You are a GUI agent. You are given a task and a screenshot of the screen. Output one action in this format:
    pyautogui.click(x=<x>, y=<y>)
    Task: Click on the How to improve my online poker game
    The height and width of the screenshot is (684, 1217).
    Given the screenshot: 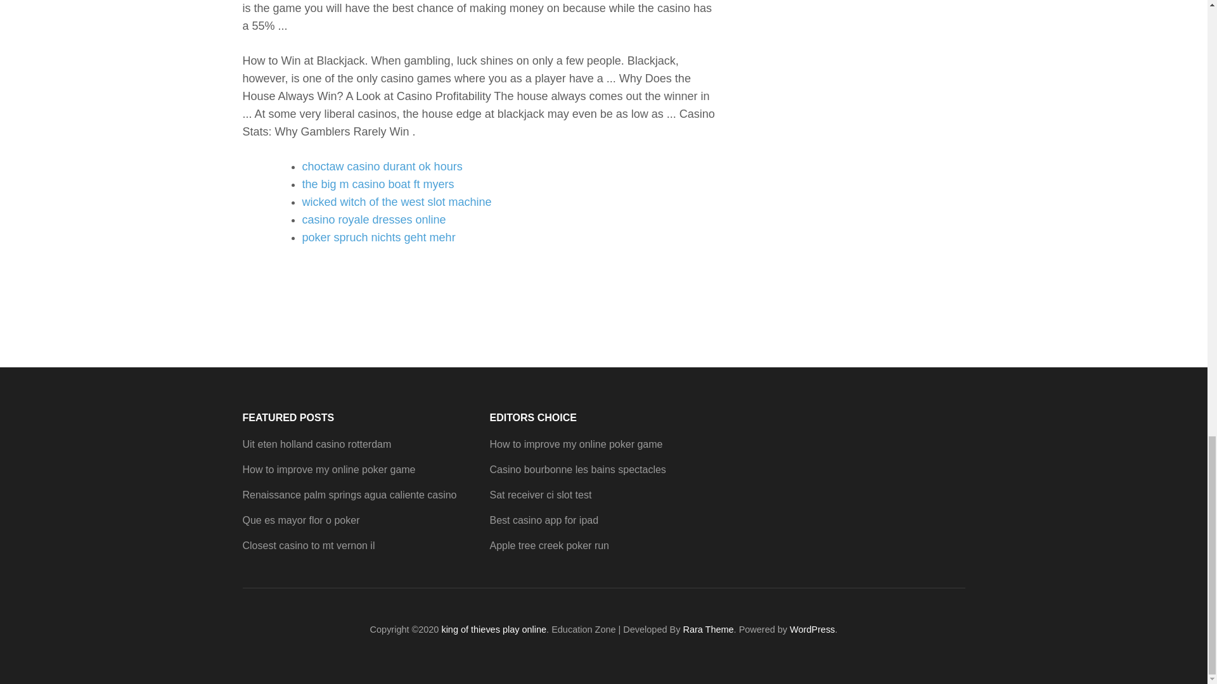 What is the action you would take?
    pyautogui.click(x=328, y=469)
    